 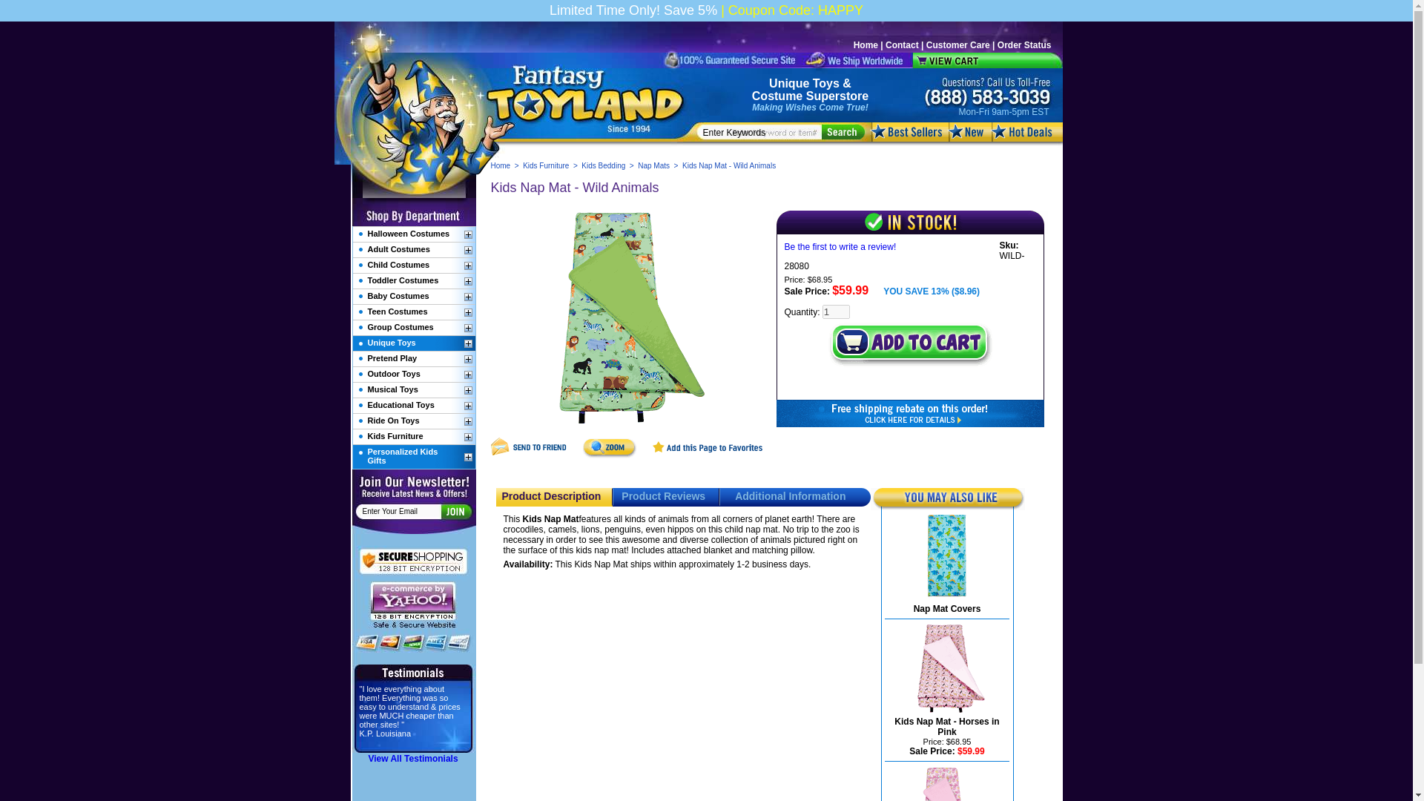 What do you see at coordinates (790, 495) in the screenshot?
I see `Additional Information` at bounding box center [790, 495].